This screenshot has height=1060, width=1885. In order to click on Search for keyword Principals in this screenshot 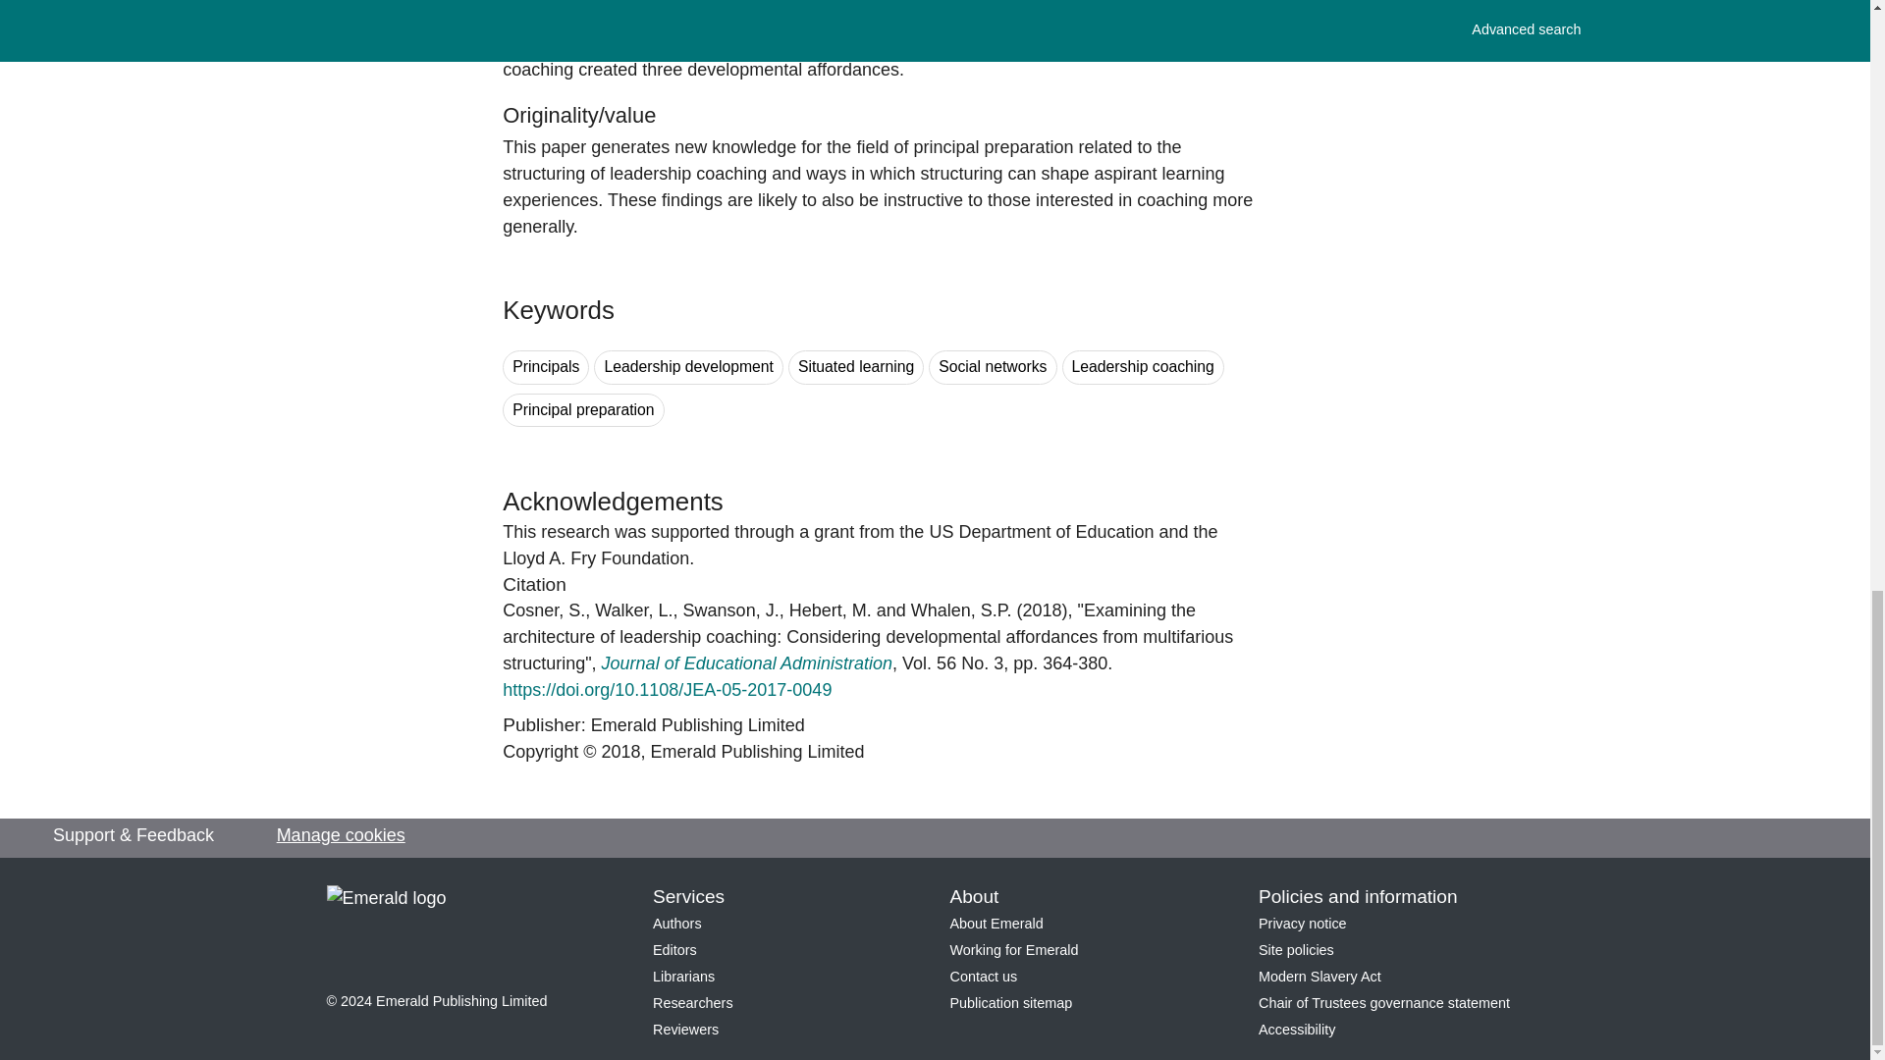, I will do `click(546, 367)`.